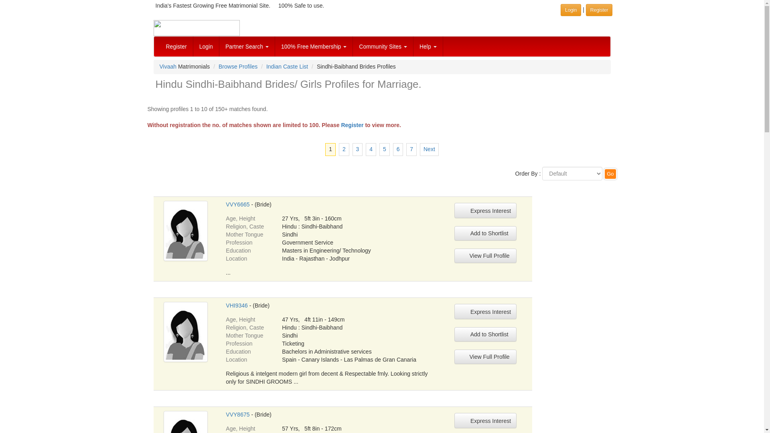 The height and width of the screenshot is (433, 770). I want to click on Help, so click(428, 47).